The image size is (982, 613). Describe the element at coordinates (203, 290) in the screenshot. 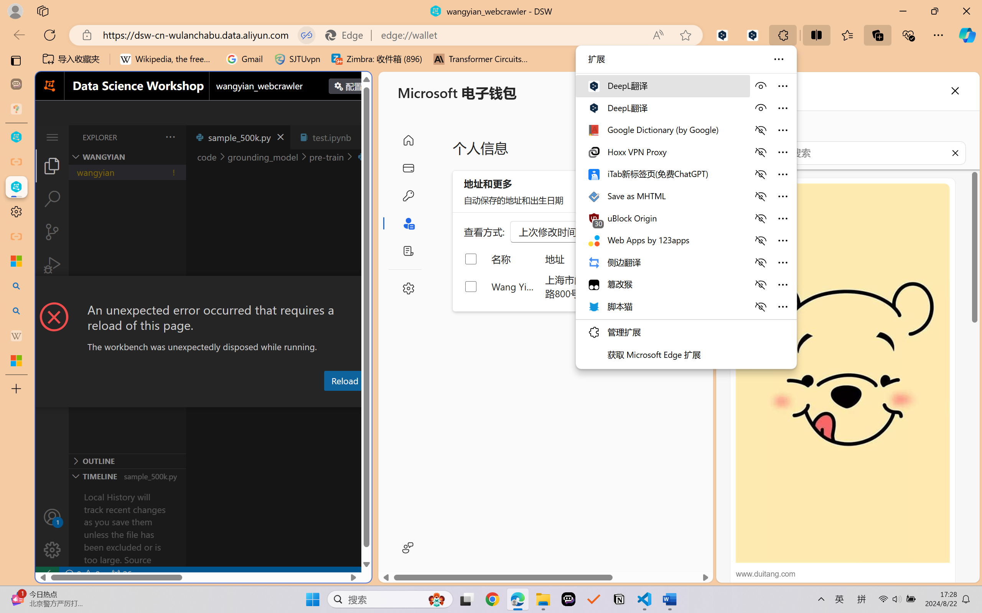

I see `Class: actions-container` at that location.